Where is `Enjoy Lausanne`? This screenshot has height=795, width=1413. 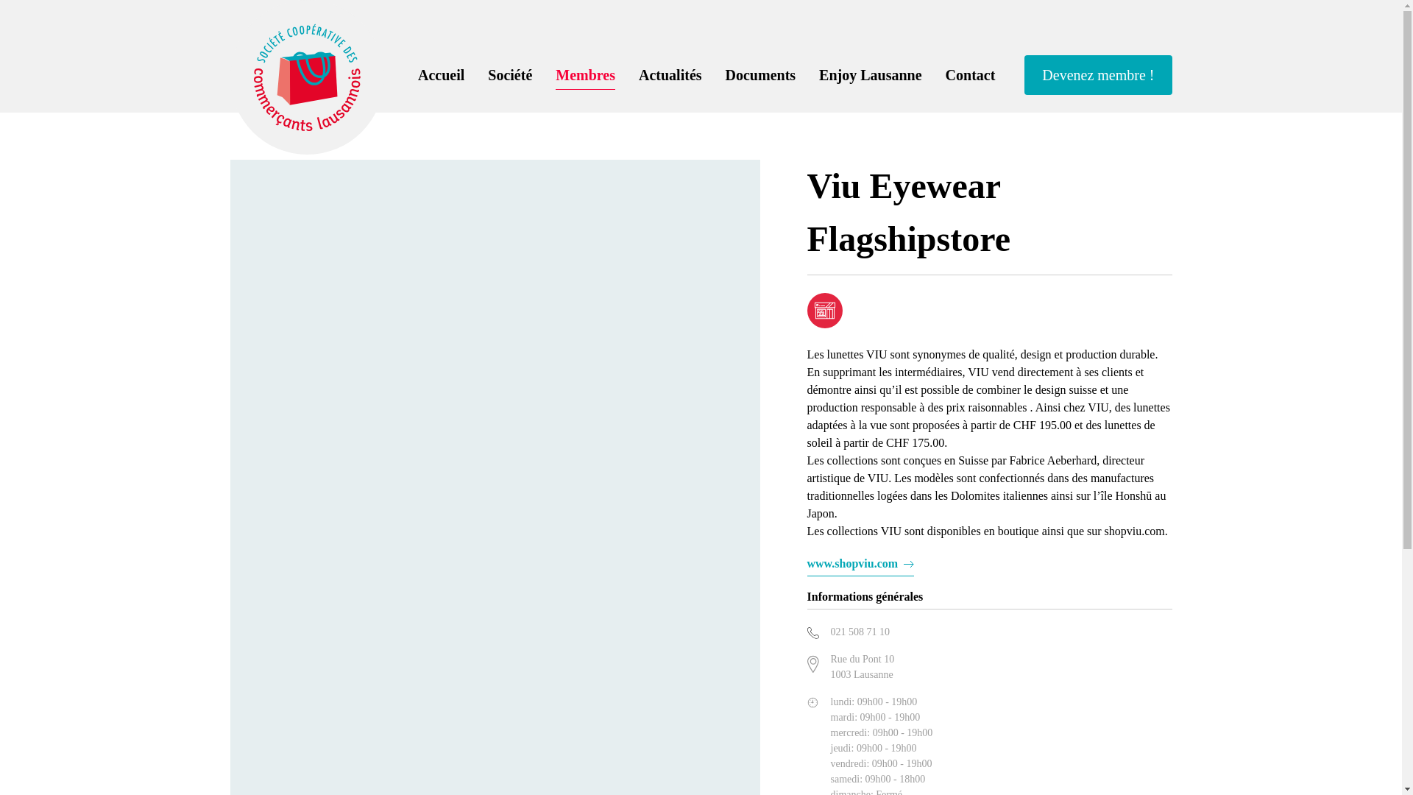
Enjoy Lausanne is located at coordinates (871, 75).